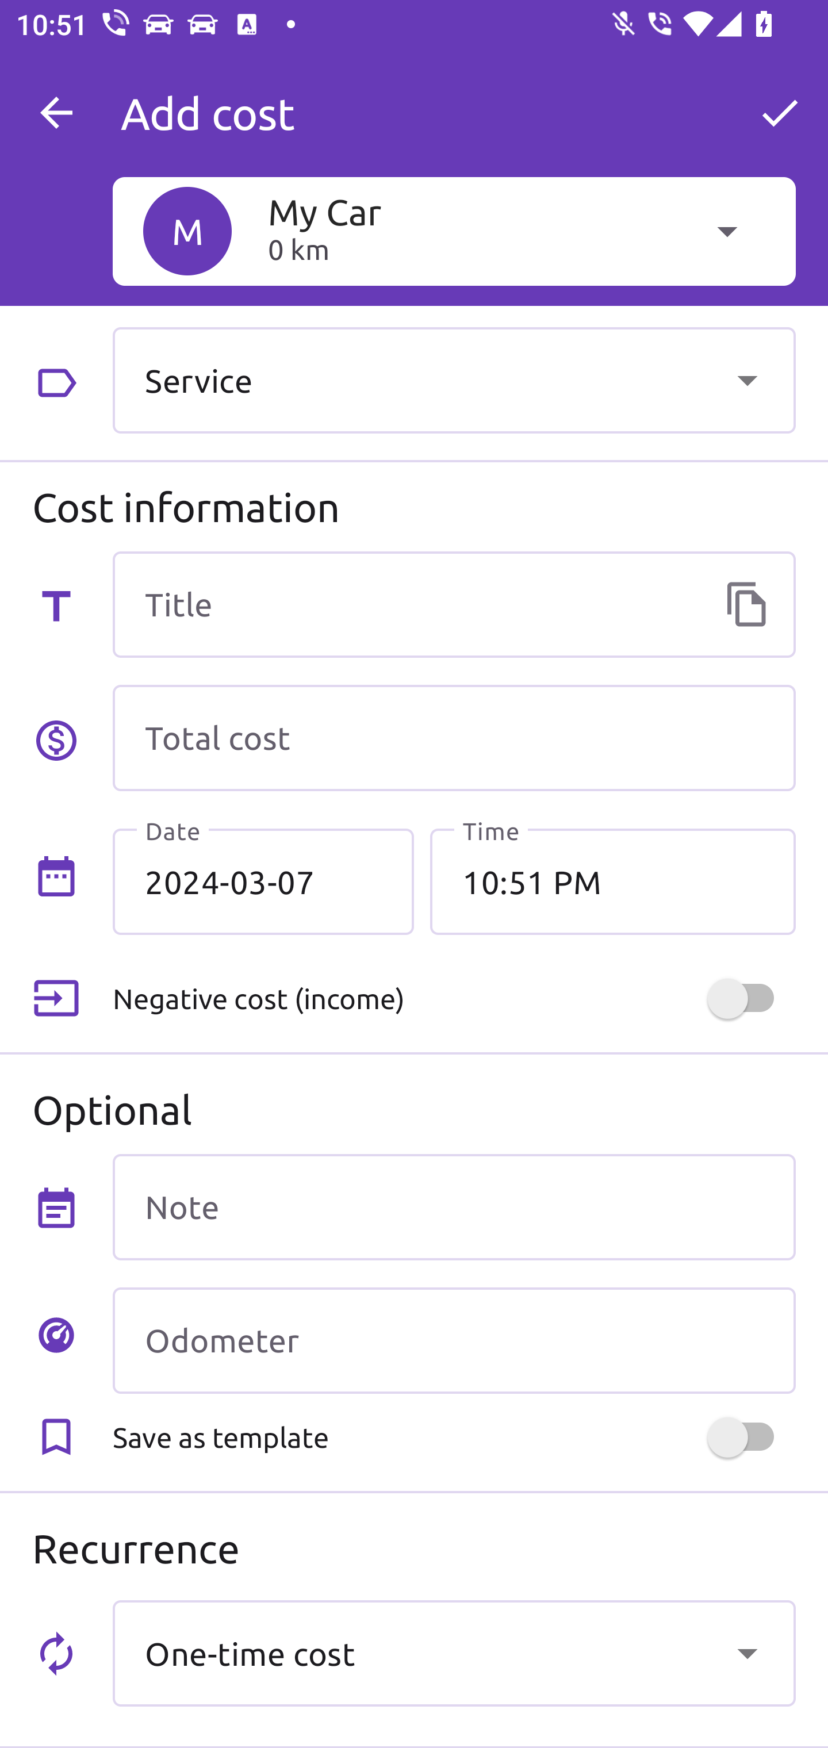 The height and width of the screenshot is (1748, 828). I want to click on OK, so click(780, 113).